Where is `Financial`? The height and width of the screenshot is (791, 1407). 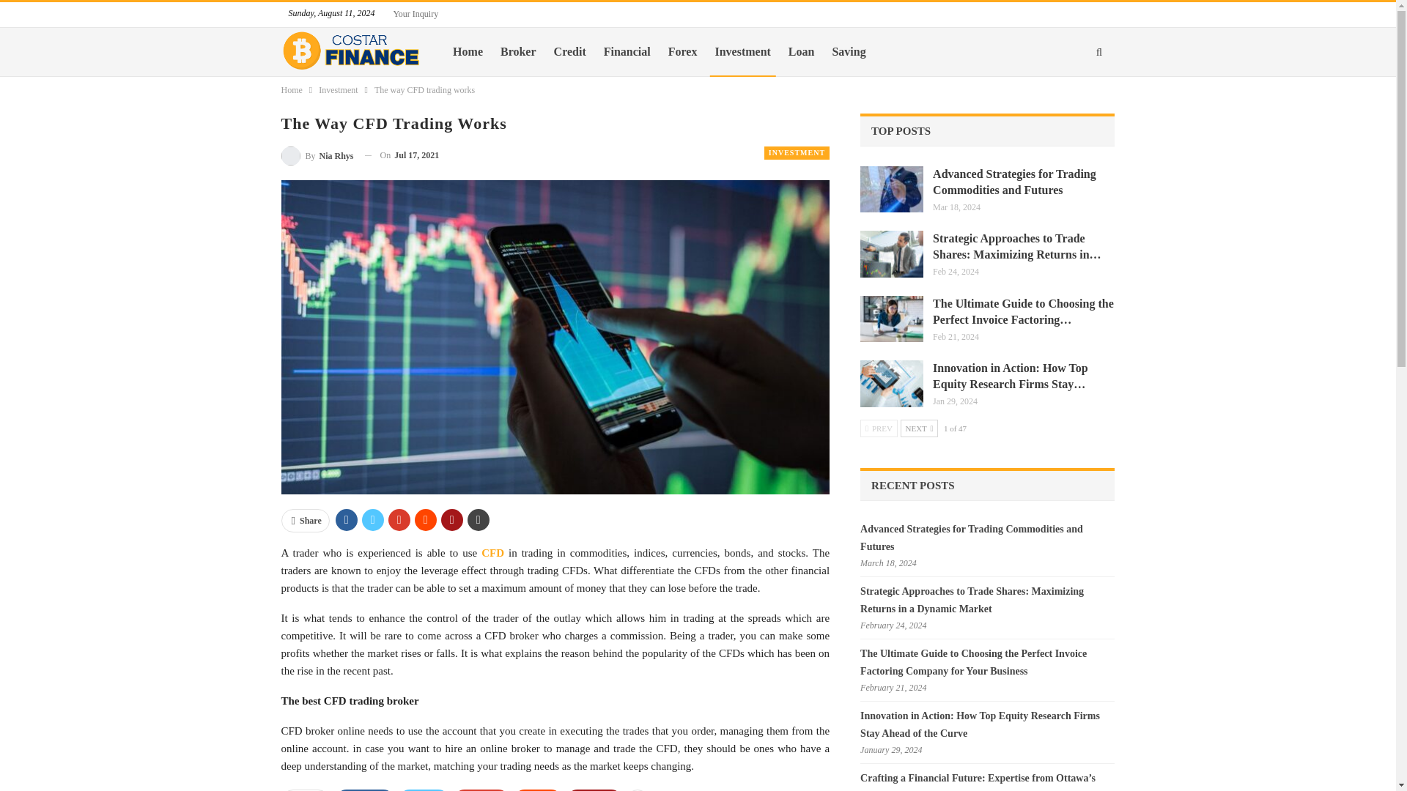
Financial is located at coordinates (627, 51).